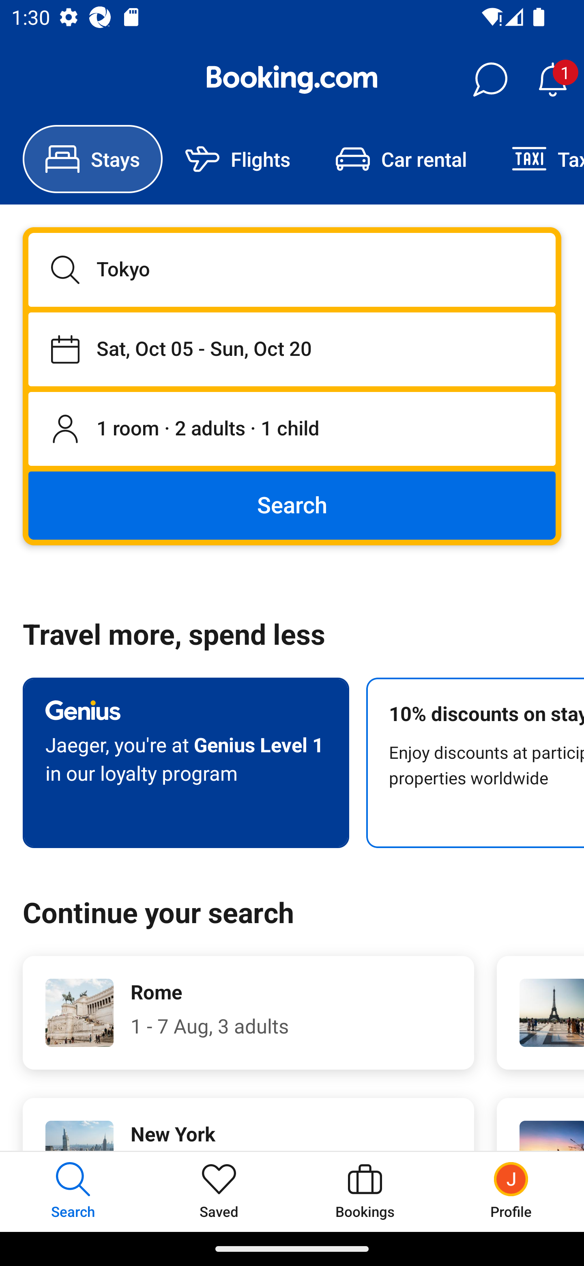 This screenshot has width=584, height=1266. What do you see at coordinates (292, 505) in the screenshot?
I see `Search` at bounding box center [292, 505].